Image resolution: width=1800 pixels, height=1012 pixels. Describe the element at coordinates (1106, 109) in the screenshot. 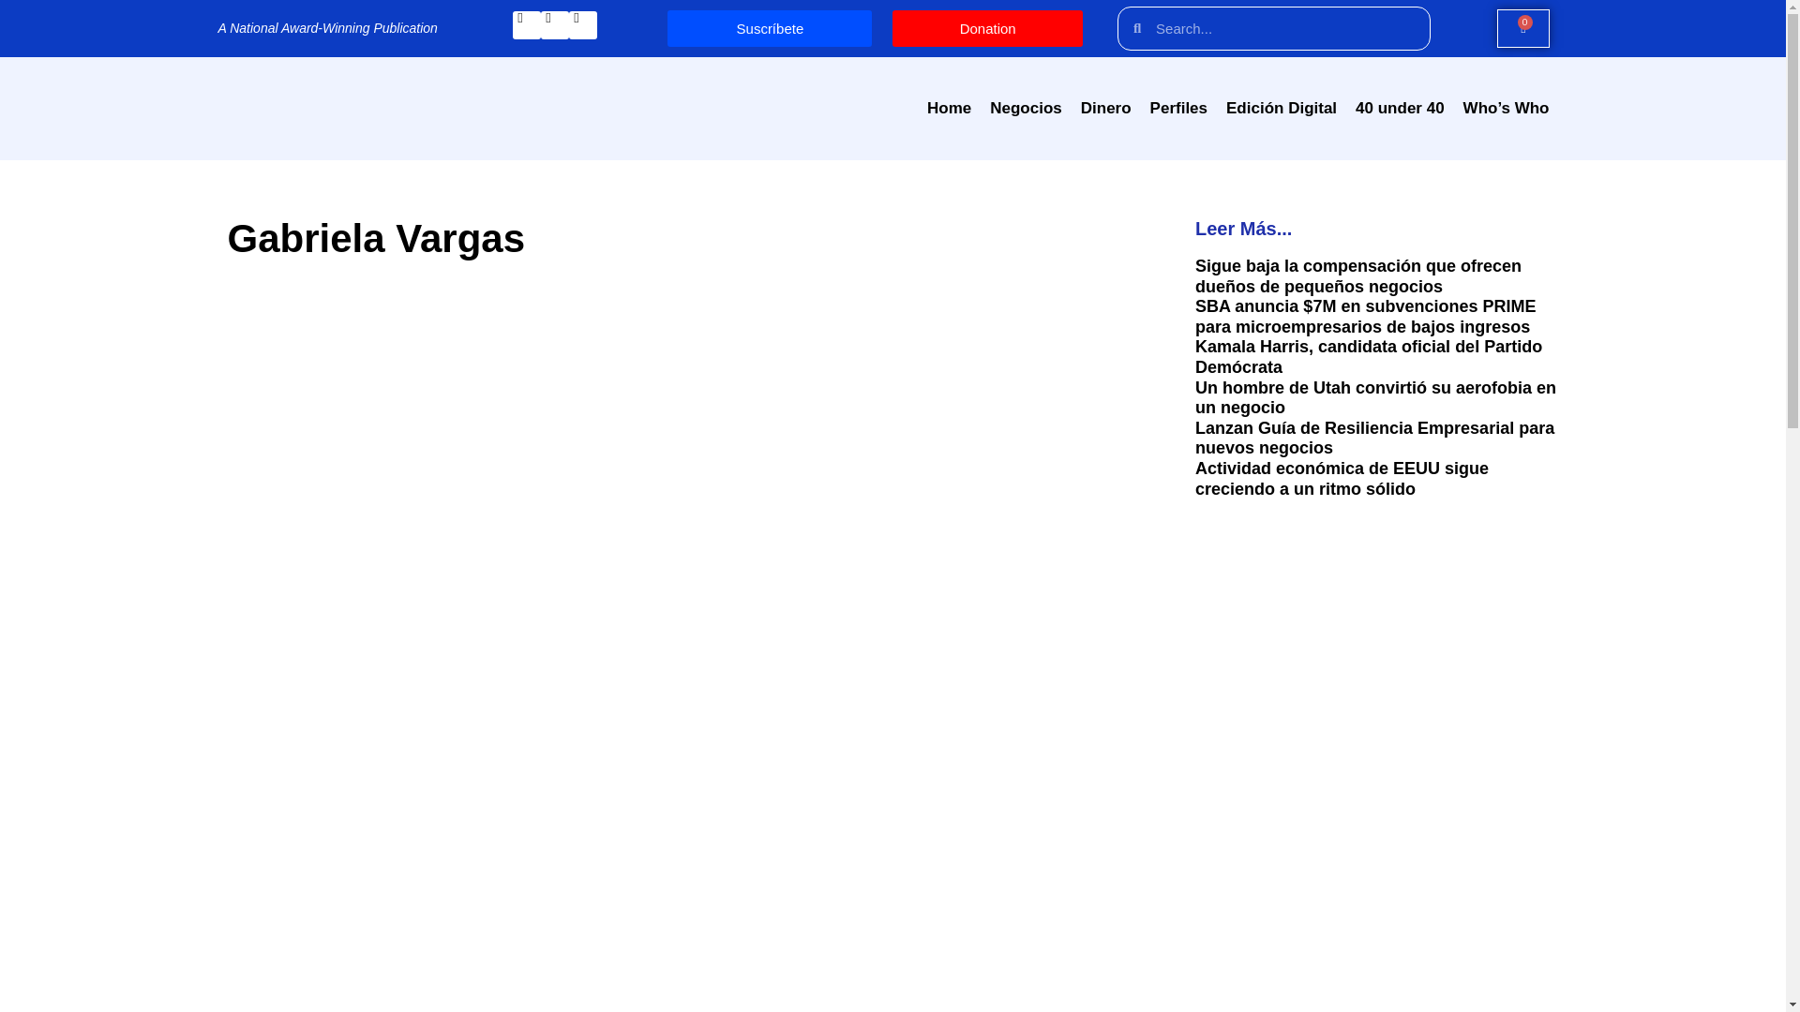

I see `Dinero` at that location.